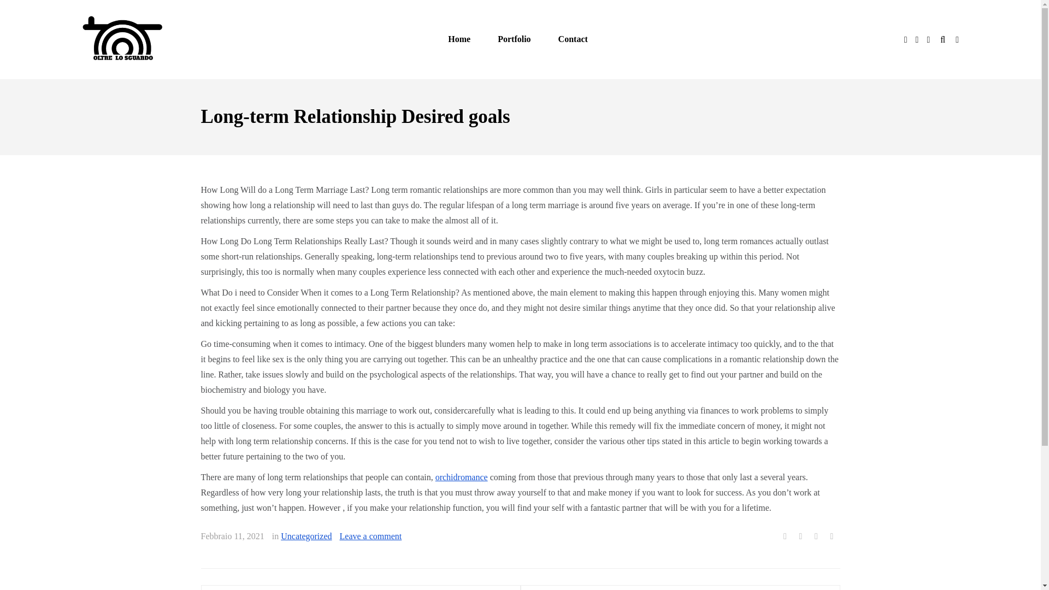 The height and width of the screenshot is (590, 1049). What do you see at coordinates (306, 535) in the screenshot?
I see `Uncategorized` at bounding box center [306, 535].